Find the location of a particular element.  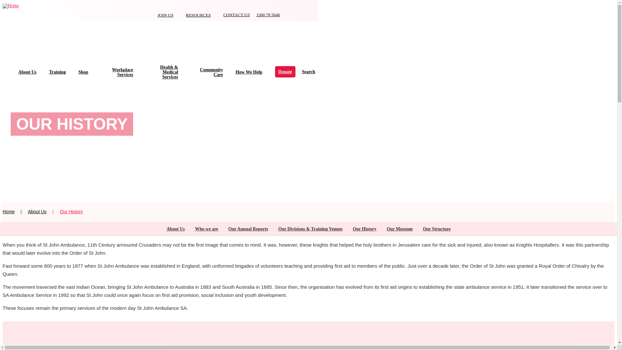

Shop is located at coordinates (83, 72).